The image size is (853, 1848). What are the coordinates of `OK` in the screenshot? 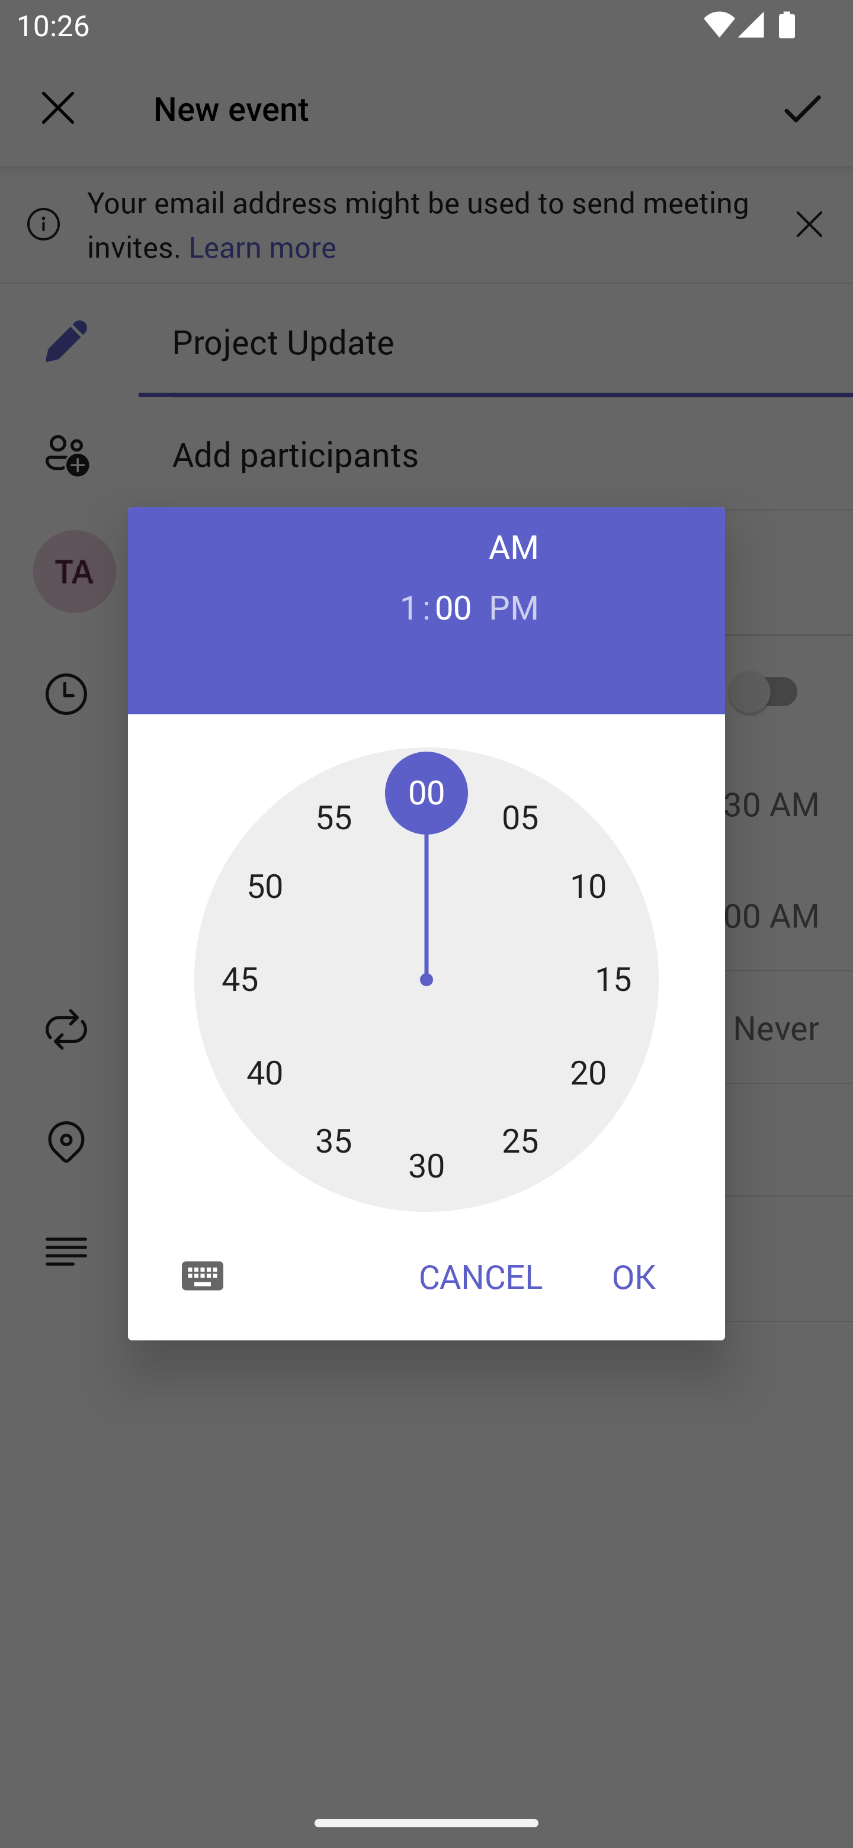 It's located at (634, 1276).